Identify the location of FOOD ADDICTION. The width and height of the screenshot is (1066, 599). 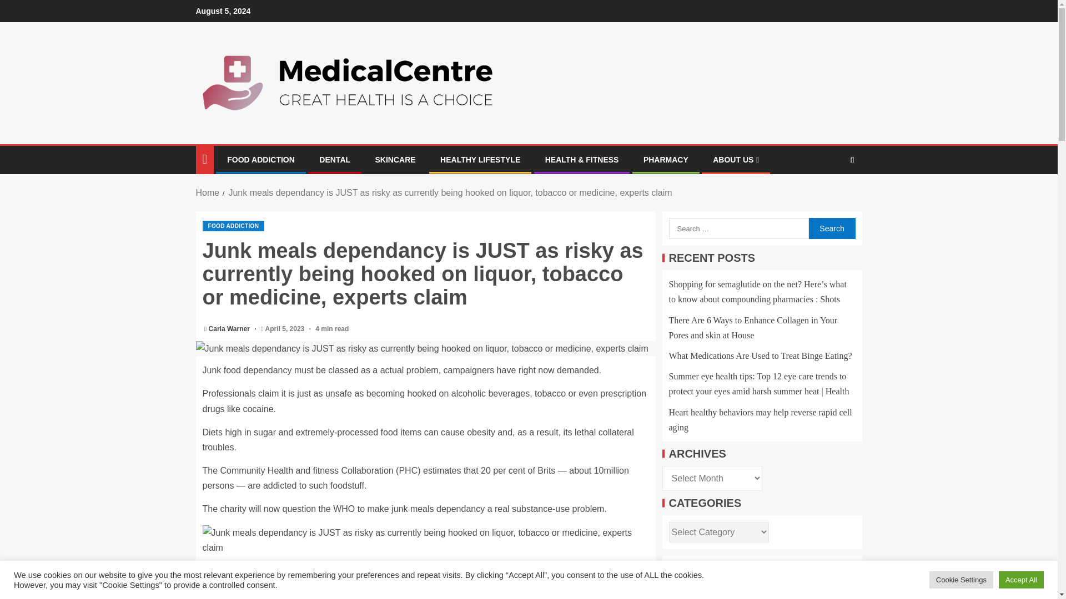
(233, 226).